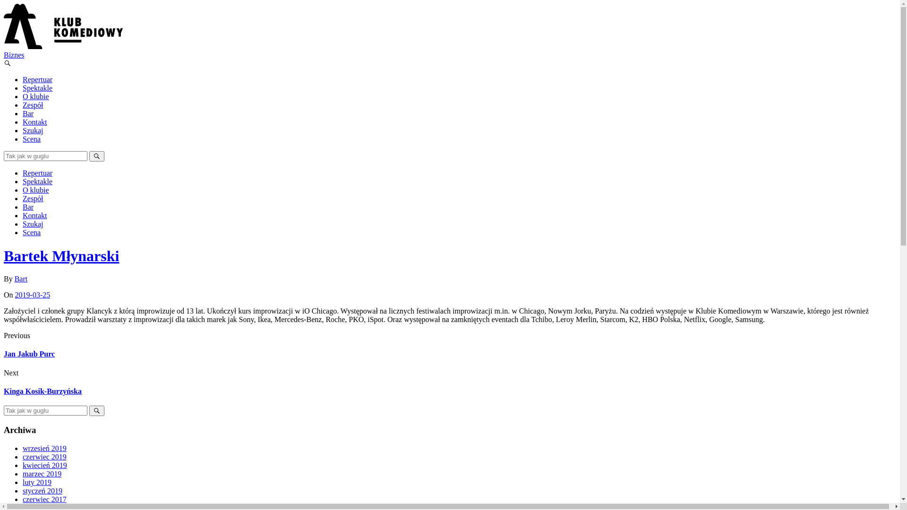 The width and height of the screenshot is (907, 510). I want to click on O klubie, so click(36, 96).